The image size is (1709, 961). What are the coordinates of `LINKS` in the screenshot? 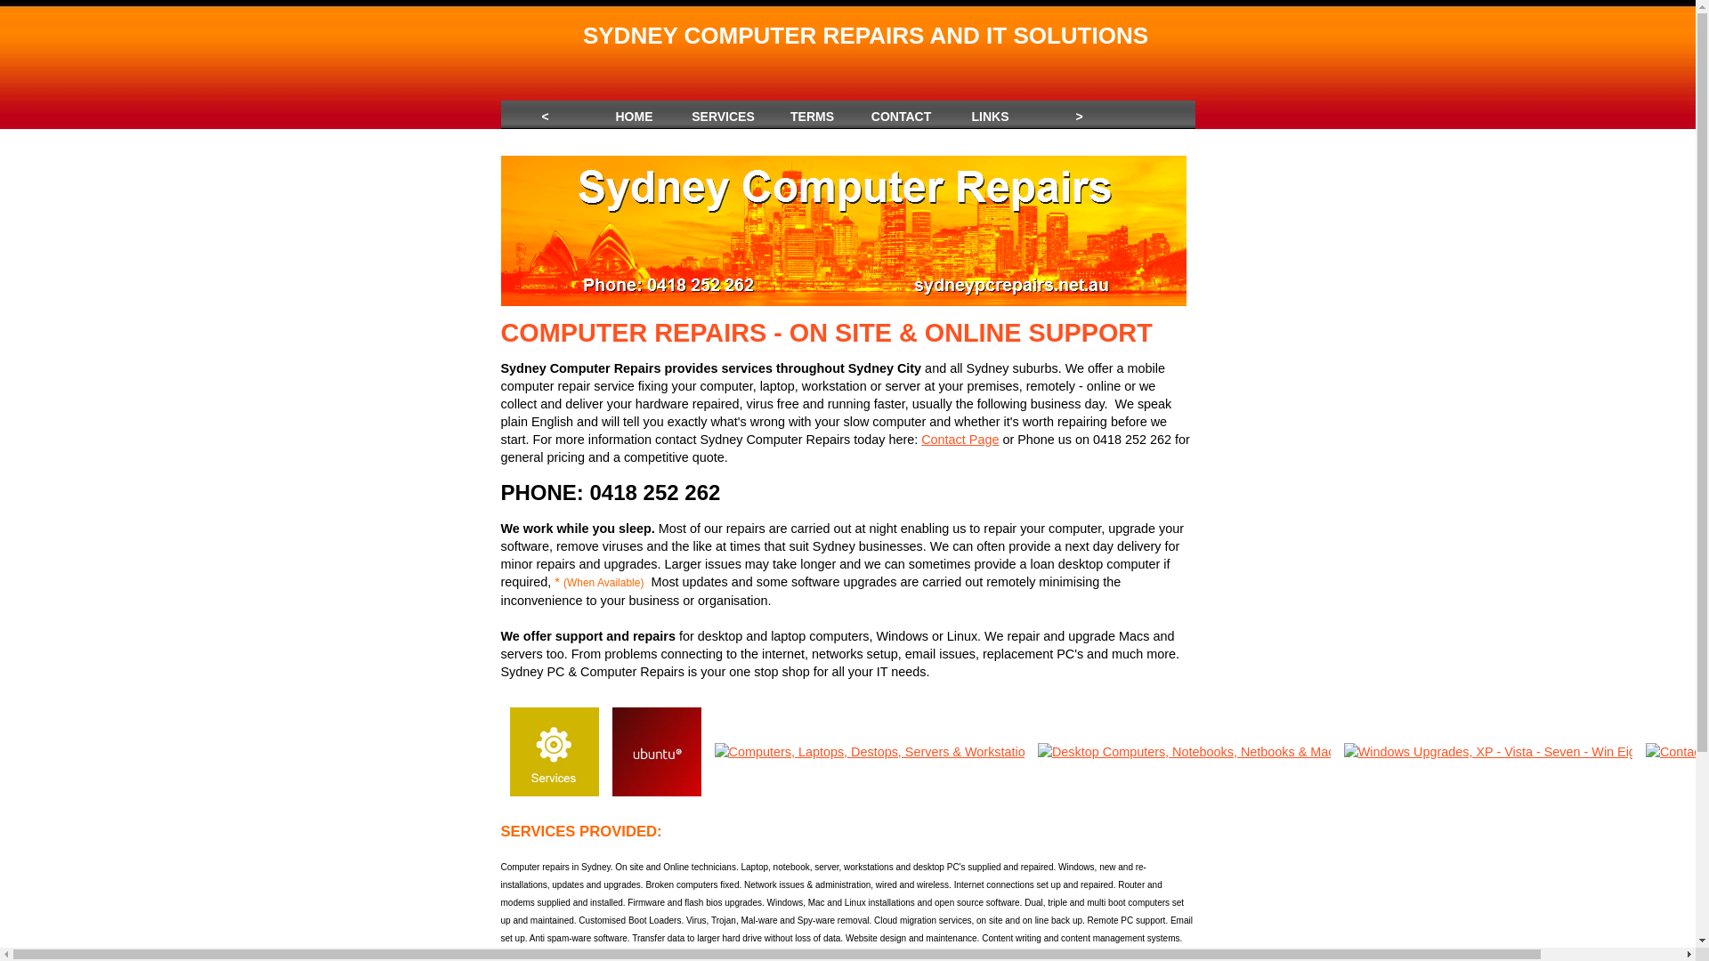 It's located at (990, 113).